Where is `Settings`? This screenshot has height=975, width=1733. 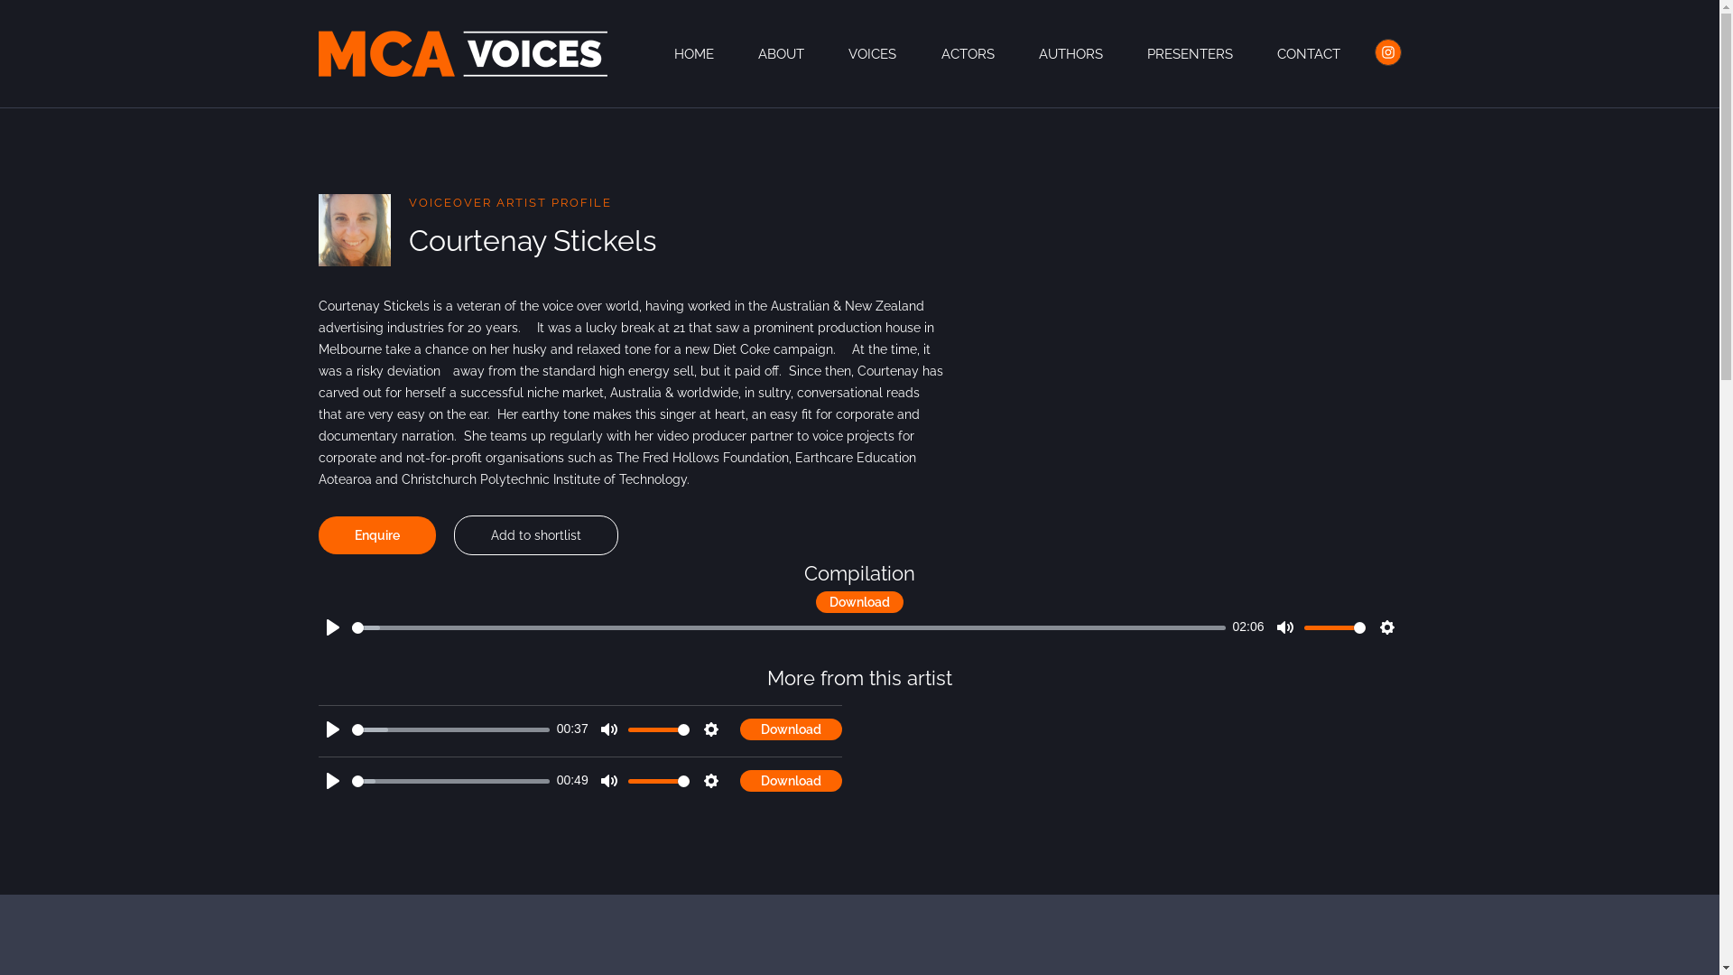
Settings is located at coordinates (711, 781).